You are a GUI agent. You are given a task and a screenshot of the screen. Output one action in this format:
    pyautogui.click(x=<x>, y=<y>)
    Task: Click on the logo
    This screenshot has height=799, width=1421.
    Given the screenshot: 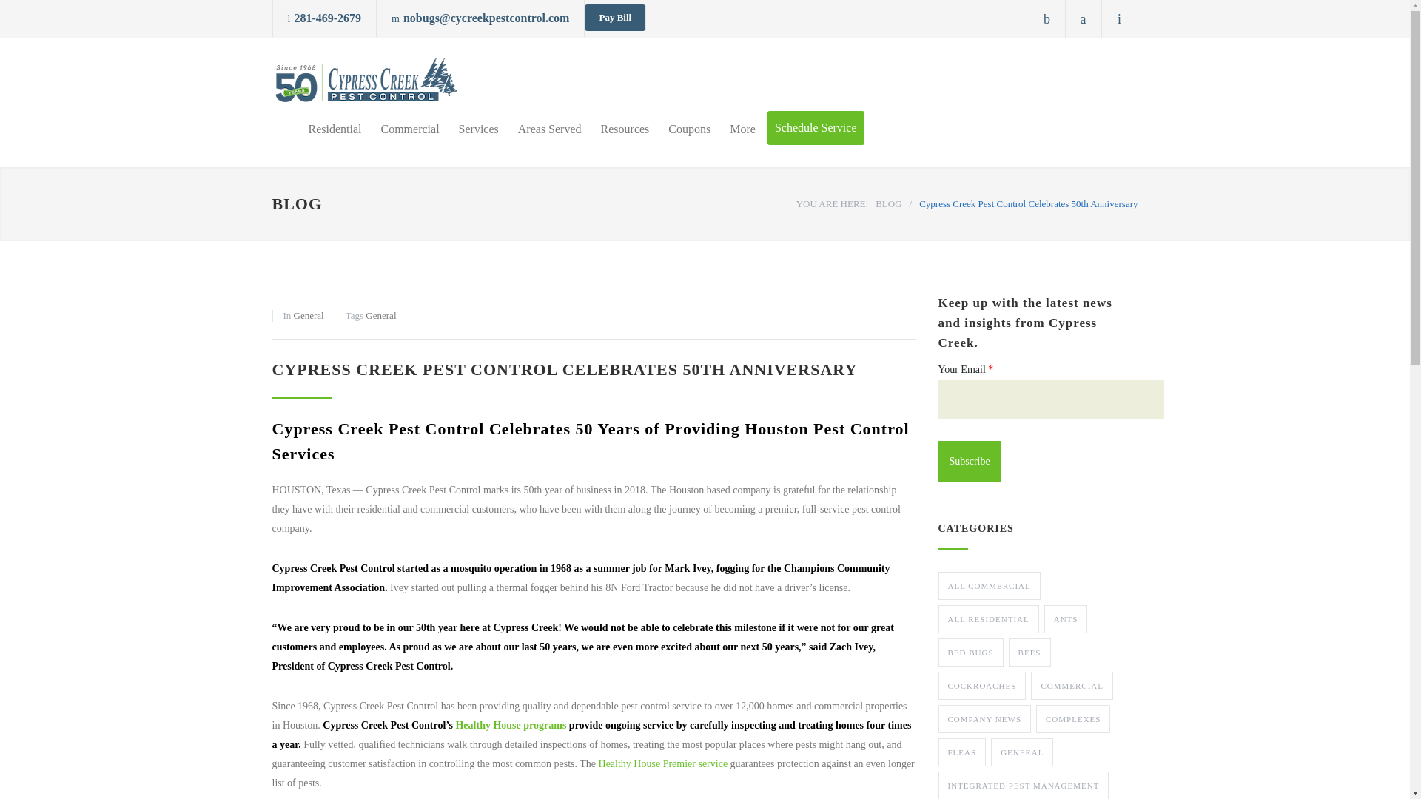 What is the action you would take?
    pyautogui.click(x=365, y=84)
    